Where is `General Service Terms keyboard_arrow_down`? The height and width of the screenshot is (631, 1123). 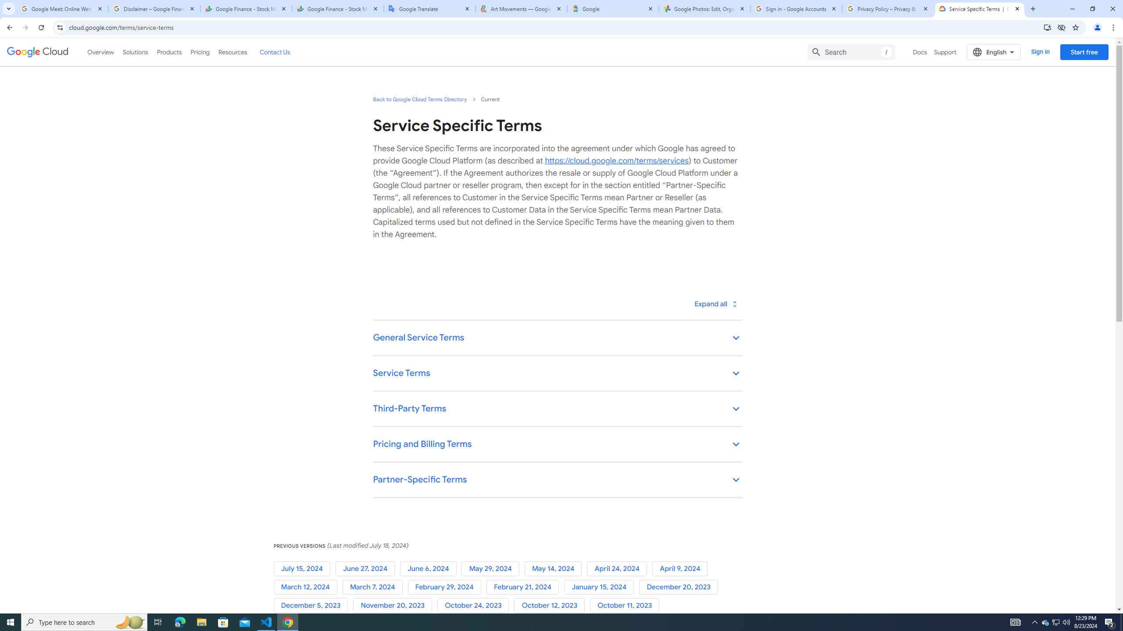
General Service Terms keyboard_arrow_down is located at coordinates (557, 338).